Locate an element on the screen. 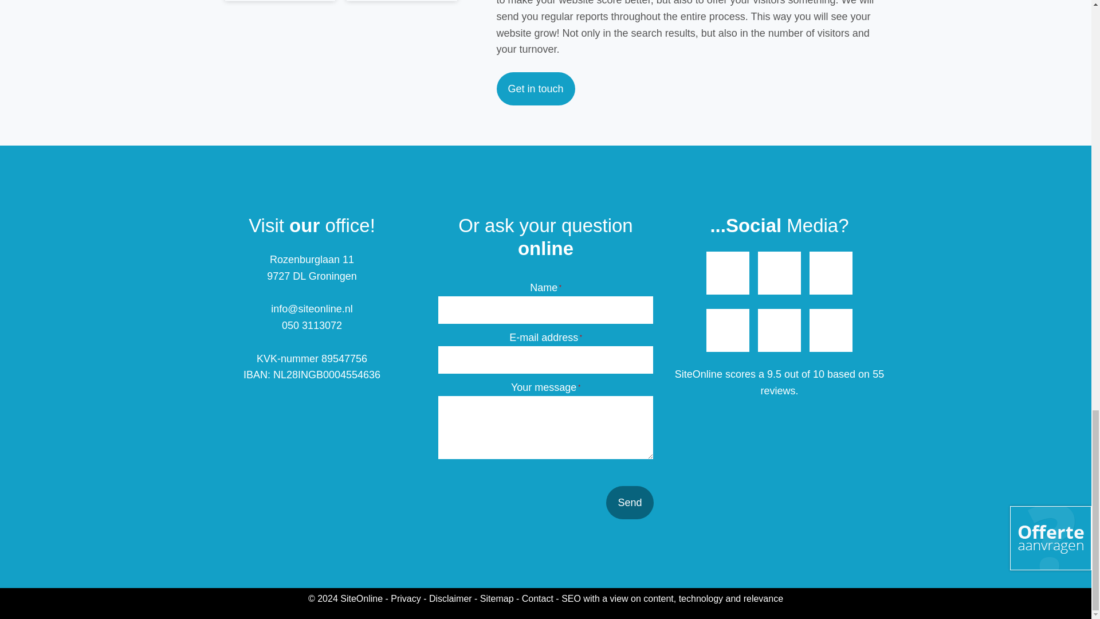  Send is located at coordinates (629, 502).